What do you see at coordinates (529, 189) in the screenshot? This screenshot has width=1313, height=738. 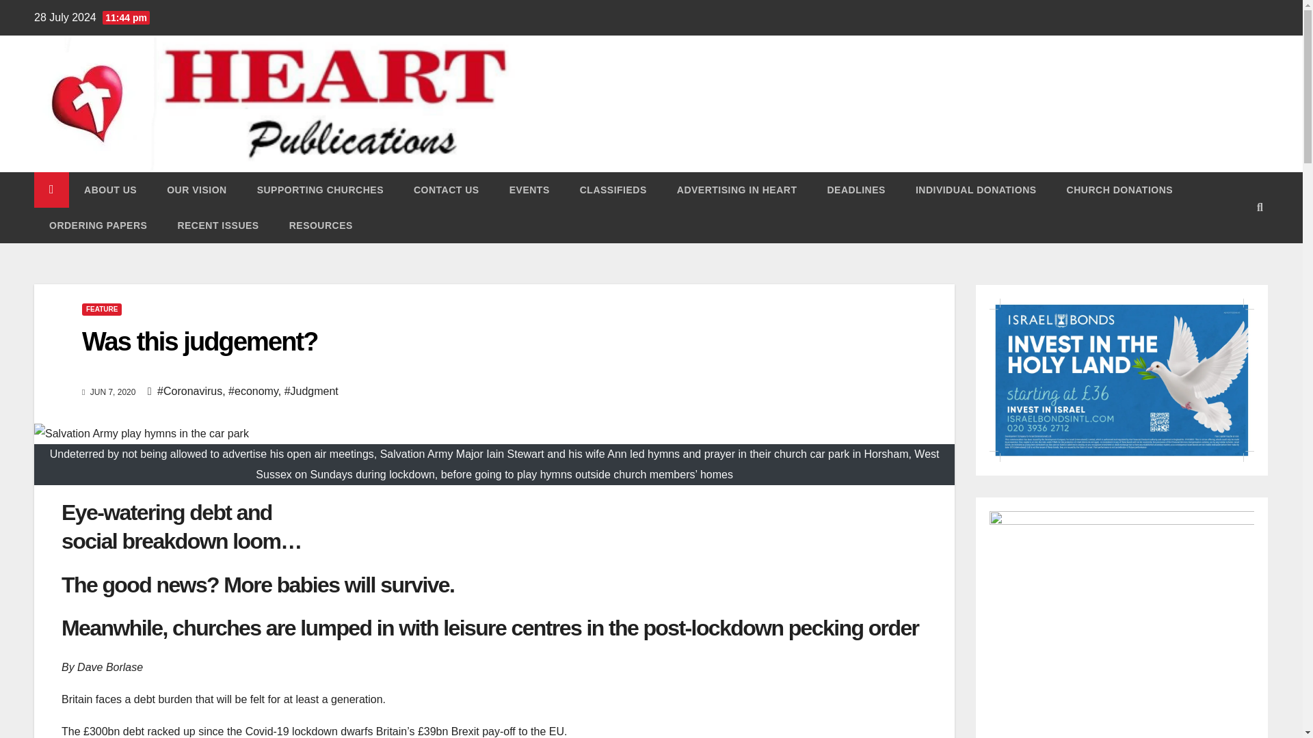 I see `EVENTS` at bounding box center [529, 189].